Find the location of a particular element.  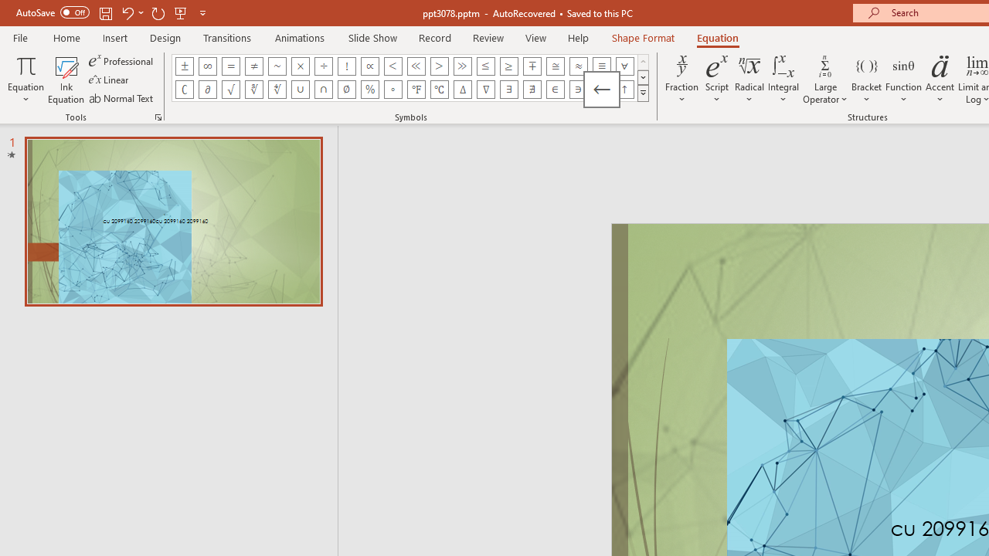

Equation Symbol There Does Not Exist is located at coordinates (532, 90).